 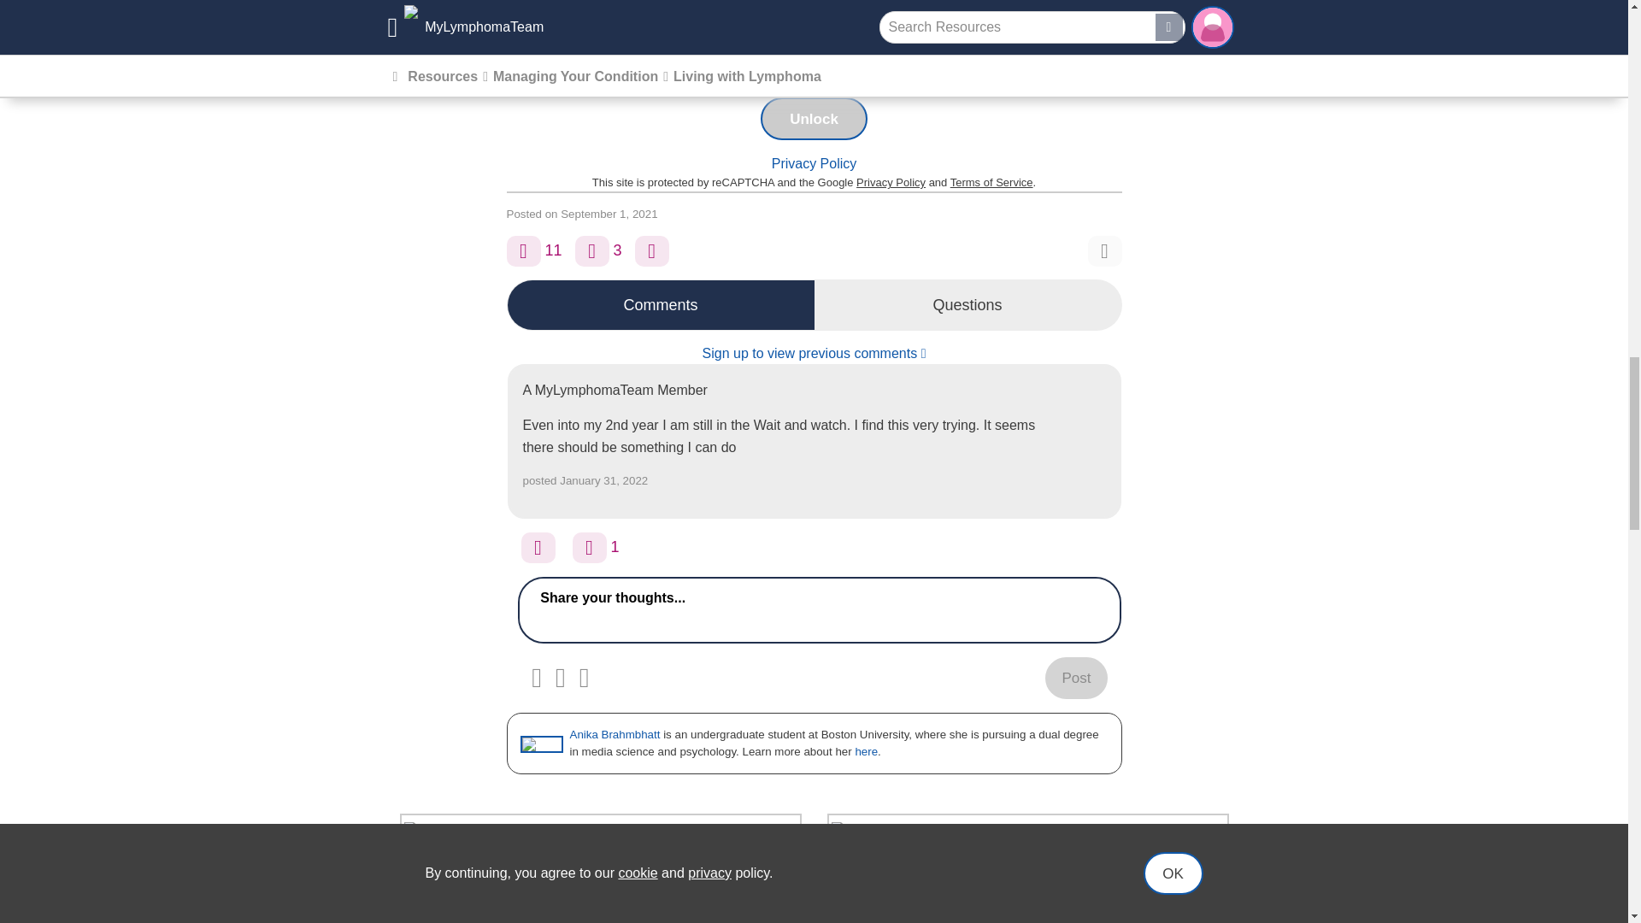 What do you see at coordinates (538, 547) in the screenshot?
I see `Send a hug` at bounding box center [538, 547].